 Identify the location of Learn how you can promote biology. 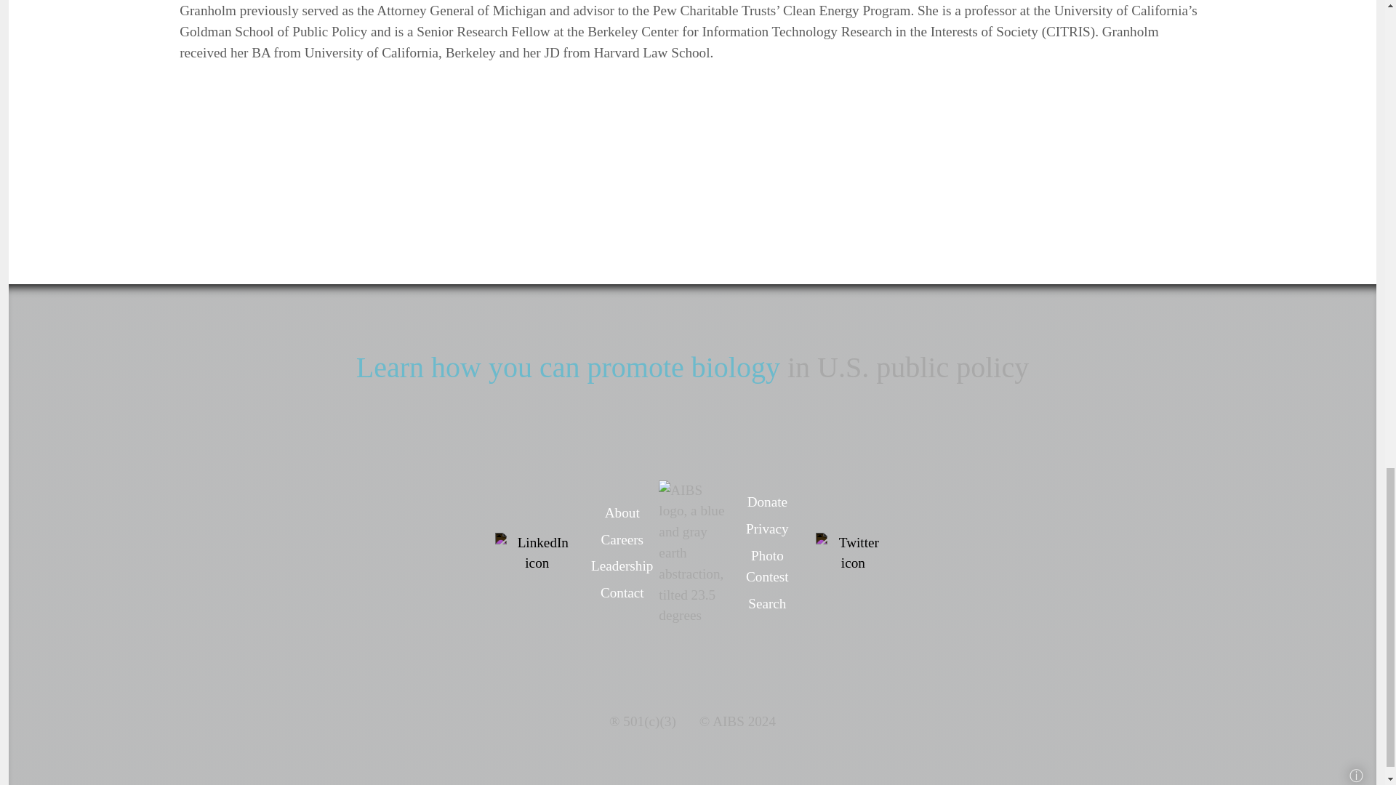
(568, 367).